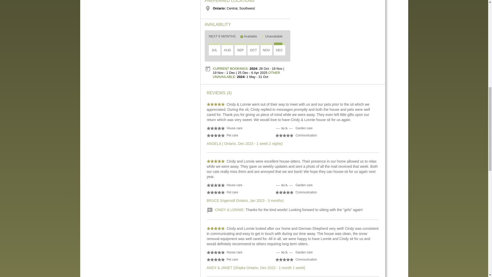 Image resolution: width=492 pixels, height=277 pixels. I want to click on Rating: 5.0, so click(215, 104).